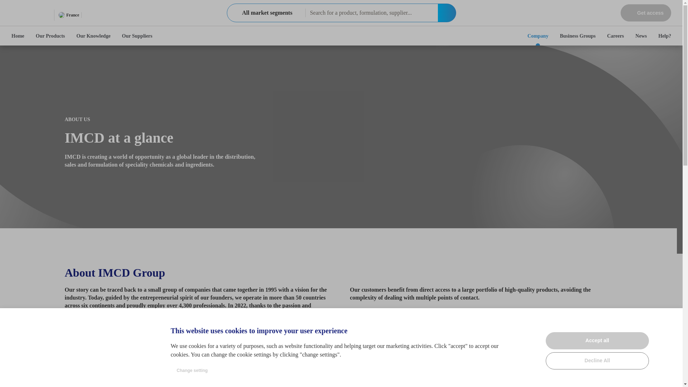 The width and height of the screenshot is (688, 387). I want to click on Get access, so click(646, 13).